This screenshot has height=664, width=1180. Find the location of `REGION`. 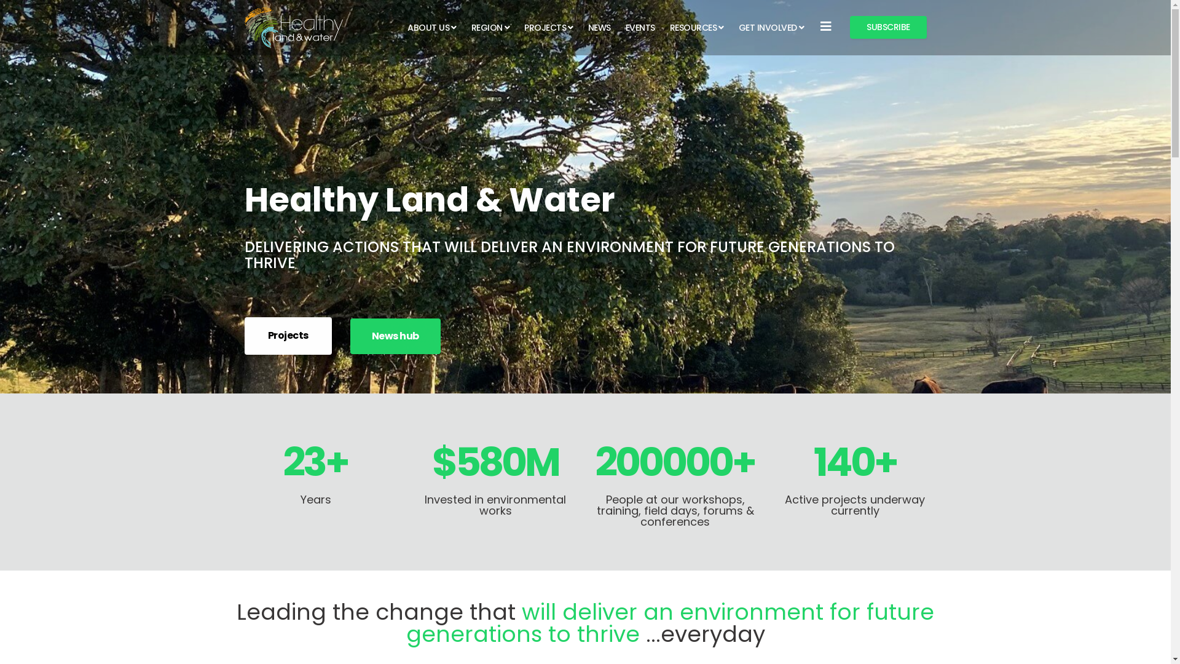

REGION is located at coordinates (490, 28).